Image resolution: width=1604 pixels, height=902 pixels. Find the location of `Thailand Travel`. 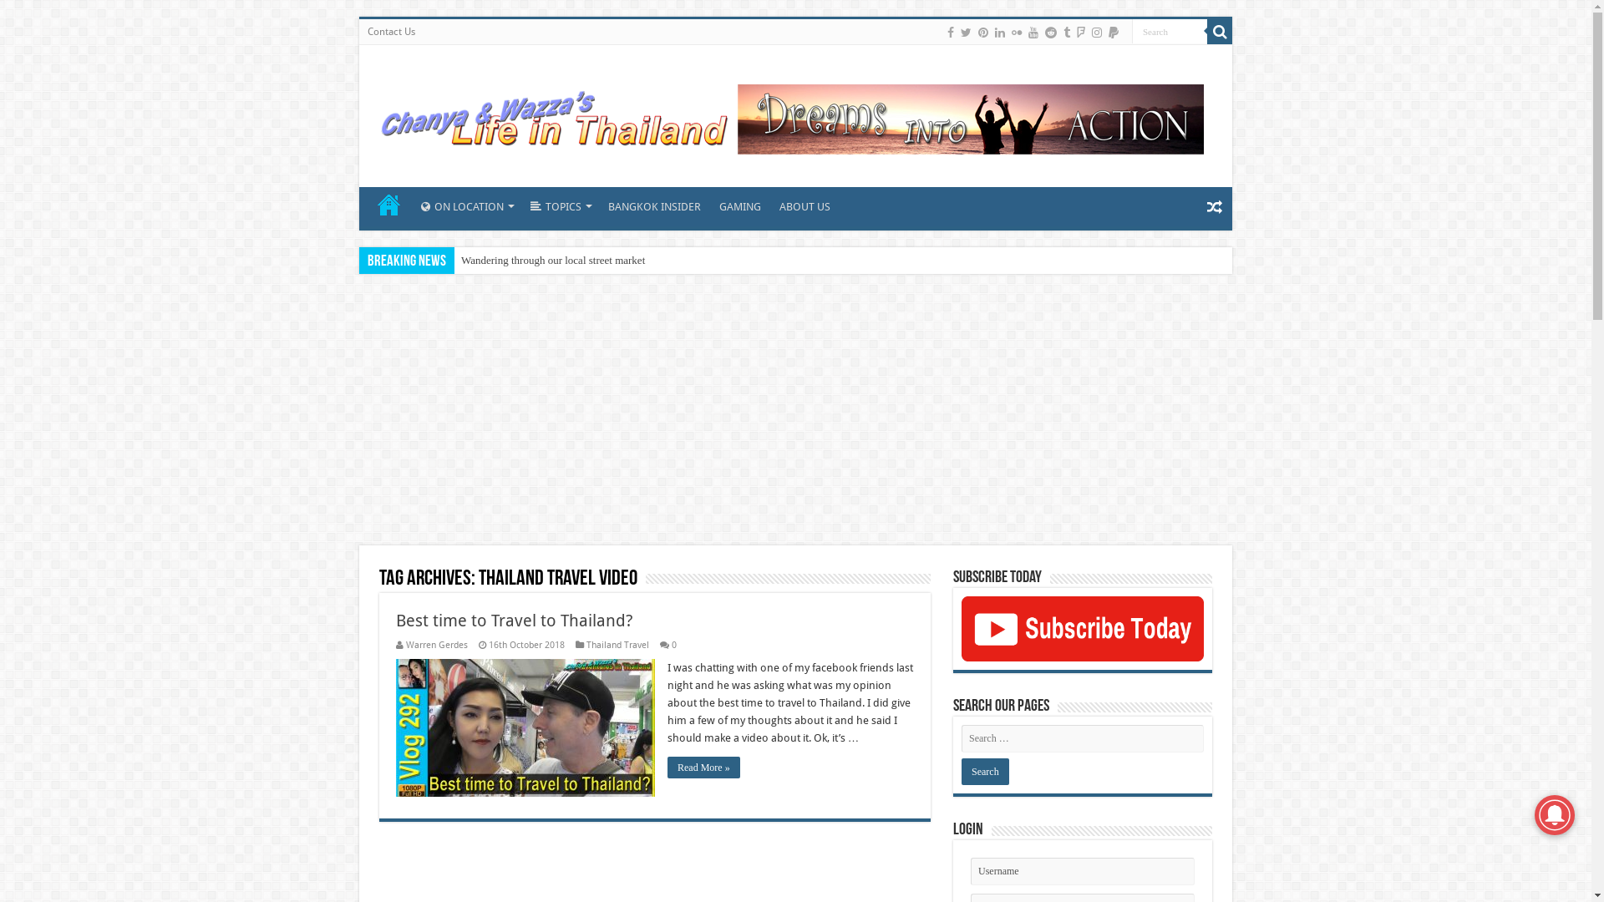

Thailand Travel is located at coordinates (618, 645).